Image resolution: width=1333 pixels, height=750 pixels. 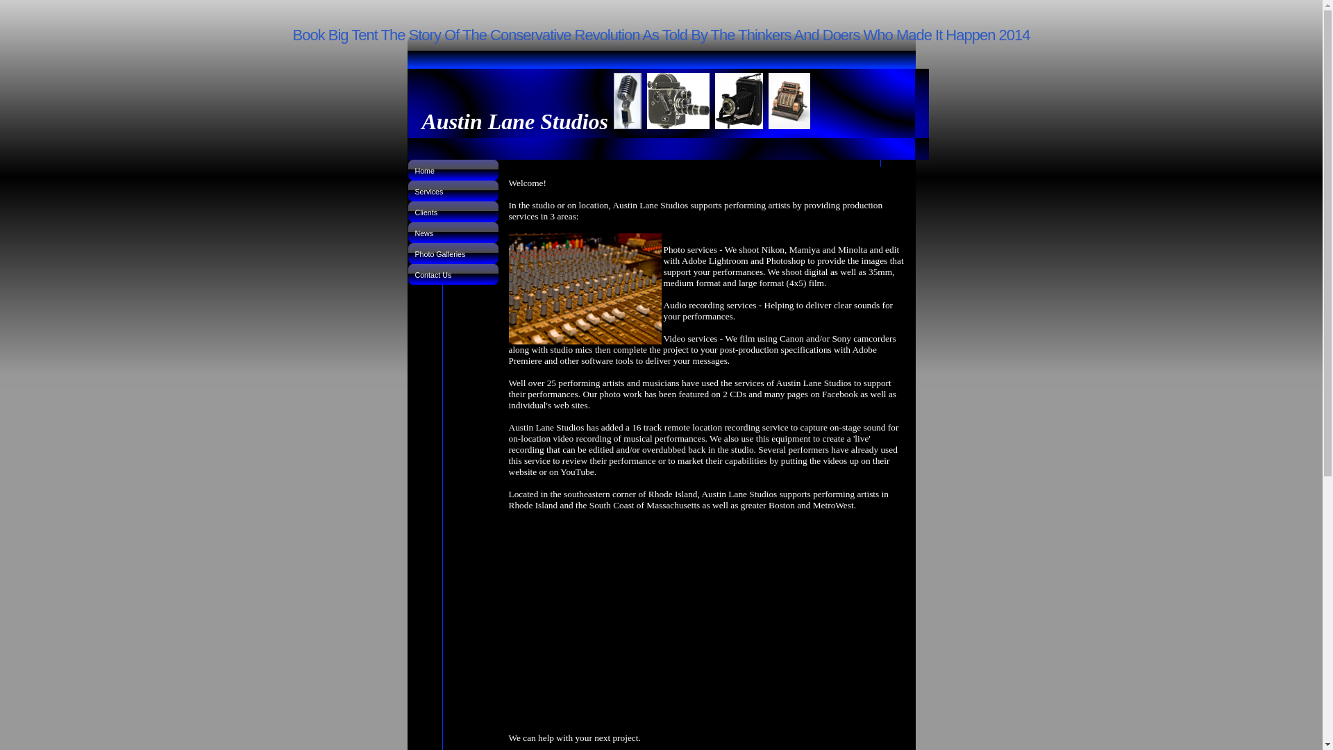 I want to click on Contact Us, so click(x=453, y=274).